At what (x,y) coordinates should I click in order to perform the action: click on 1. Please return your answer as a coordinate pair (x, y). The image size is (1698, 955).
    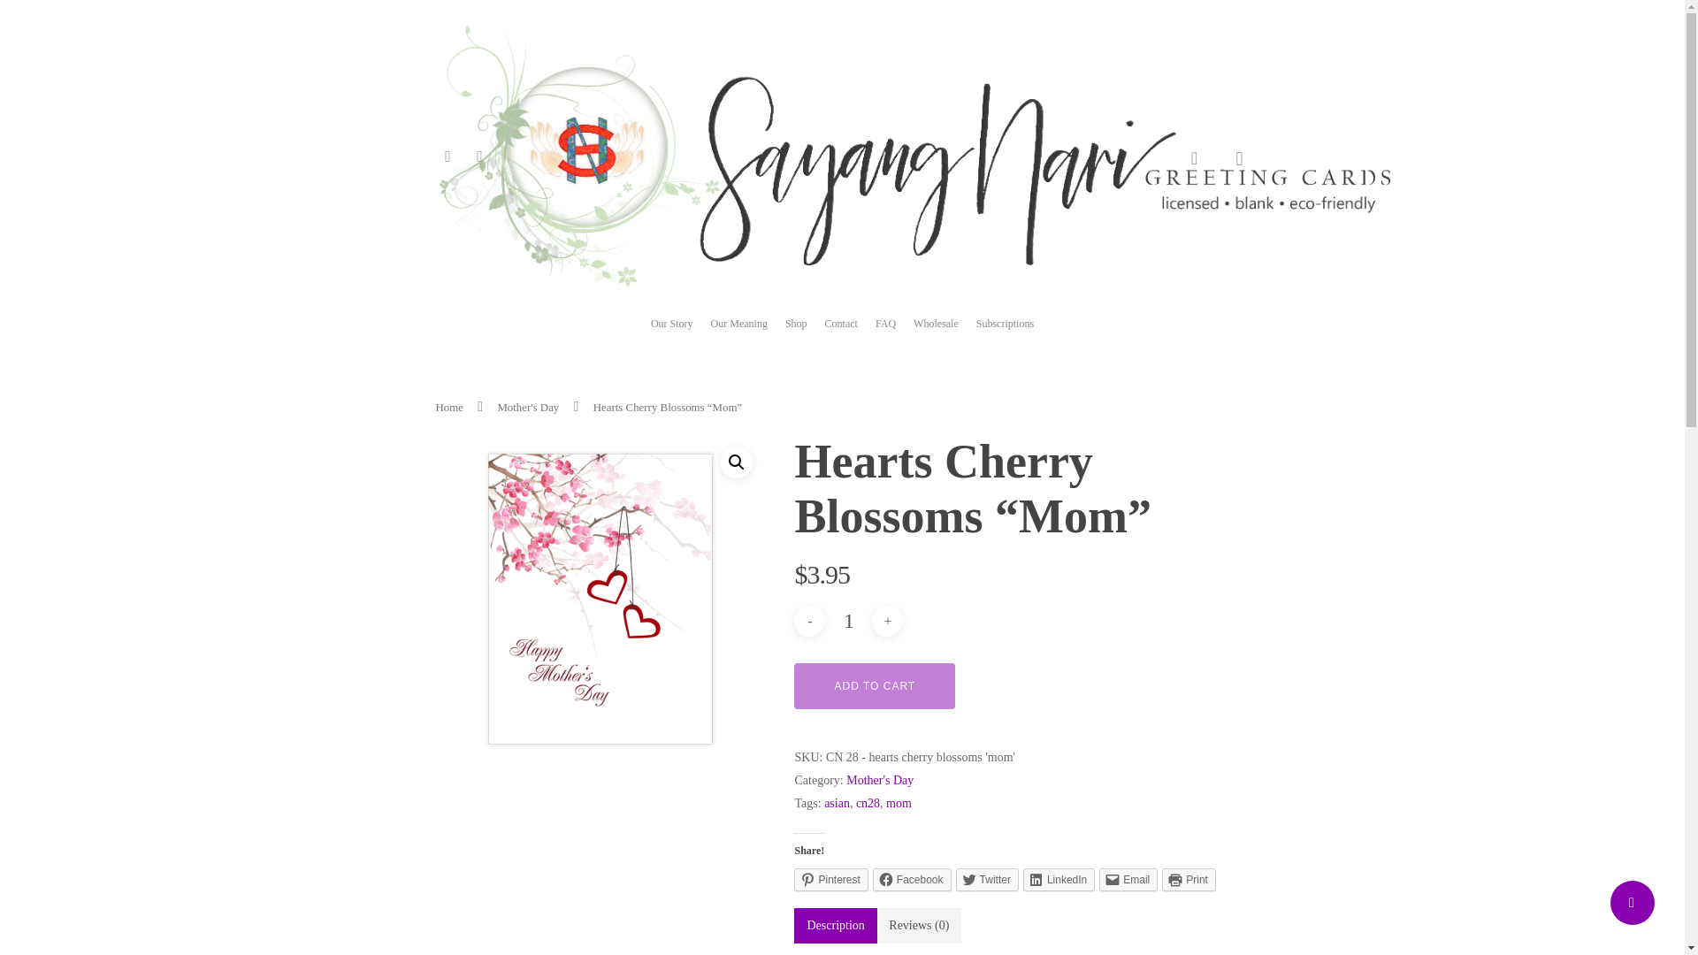
    Looking at the image, I should click on (849, 621).